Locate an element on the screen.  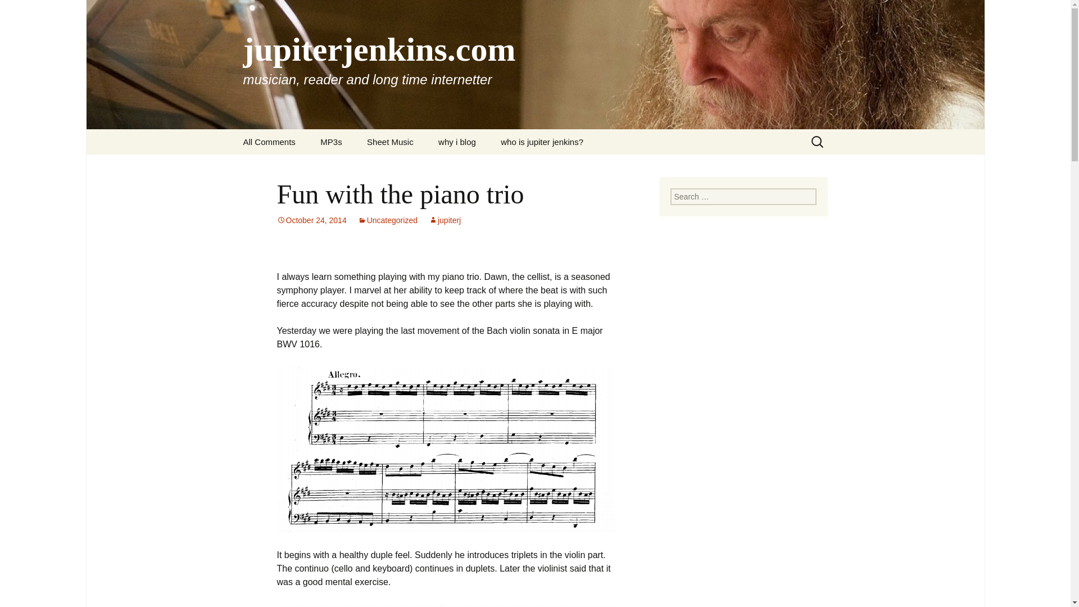
All Comments is located at coordinates (269, 142).